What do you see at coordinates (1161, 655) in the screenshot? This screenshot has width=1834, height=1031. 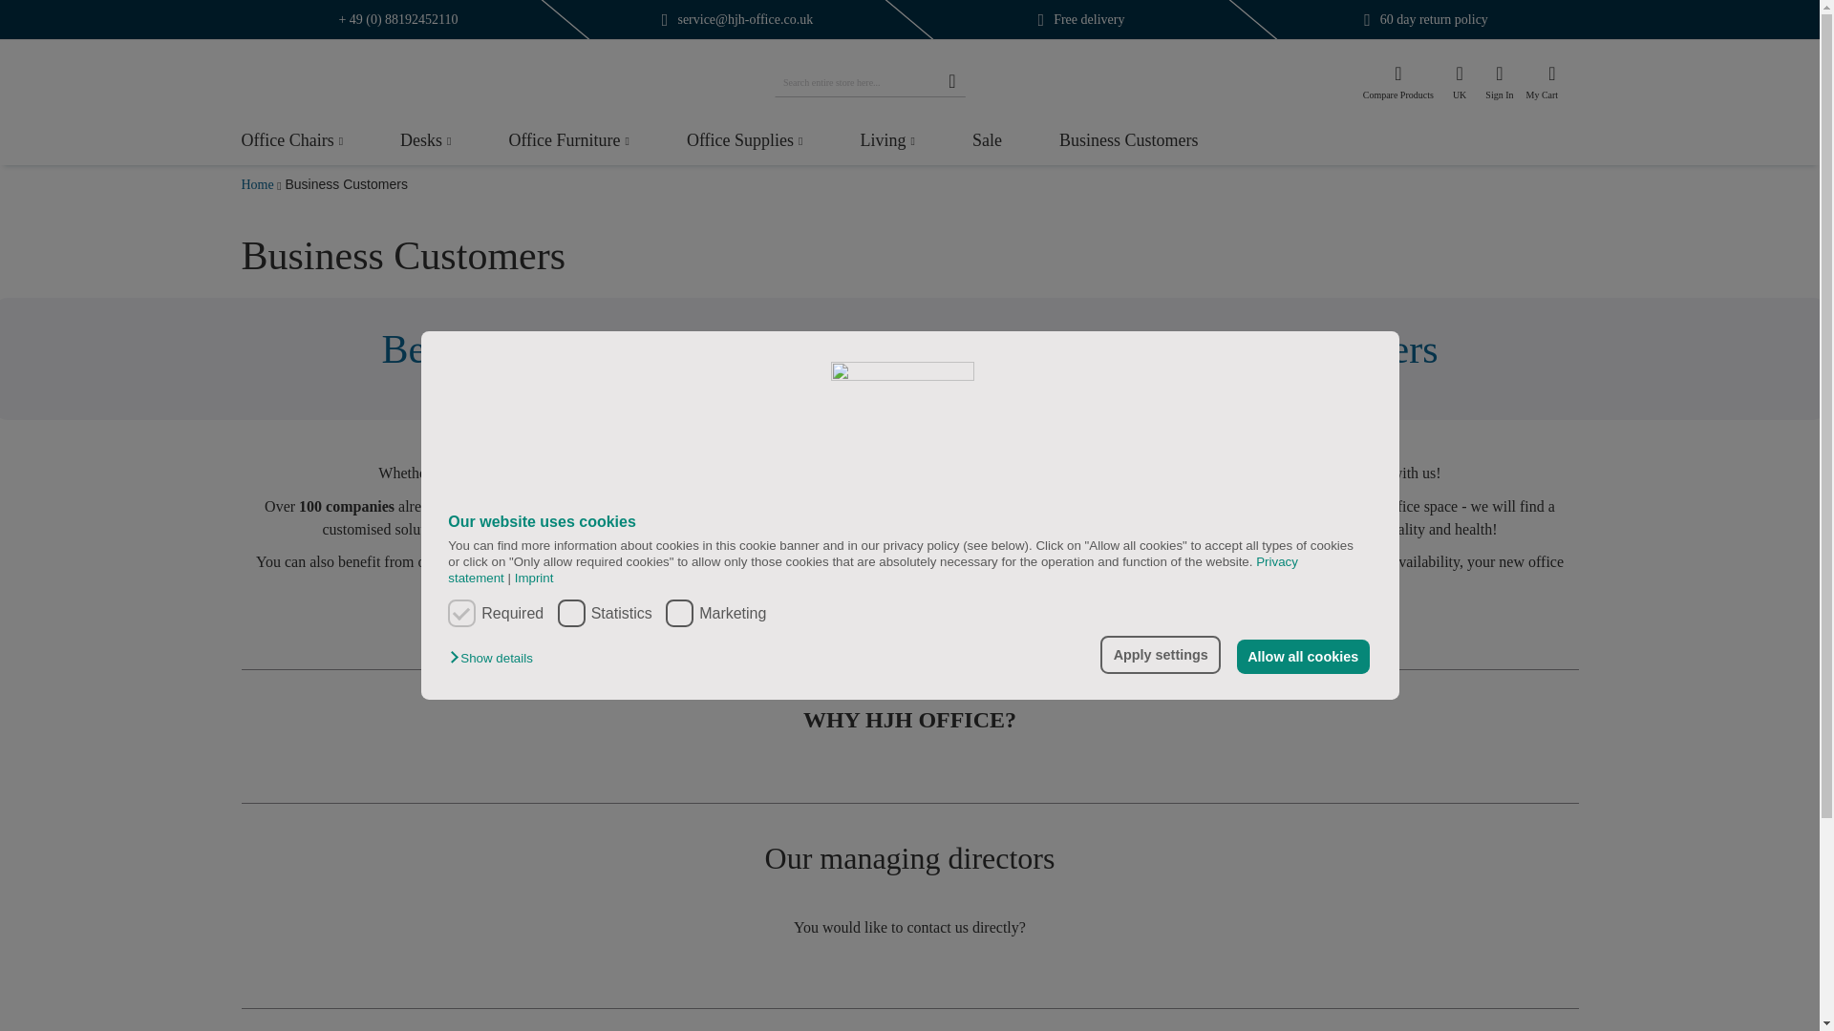 I see `Apply settings` at bounding box center [1161, 655].